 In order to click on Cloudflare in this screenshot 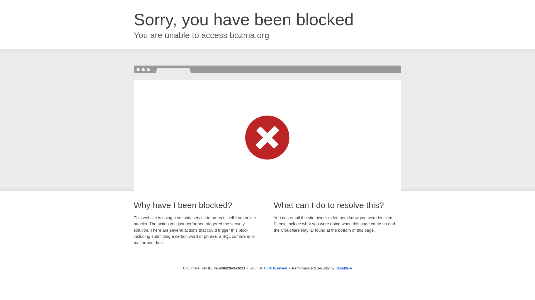, I will do `click(344, 268)`.